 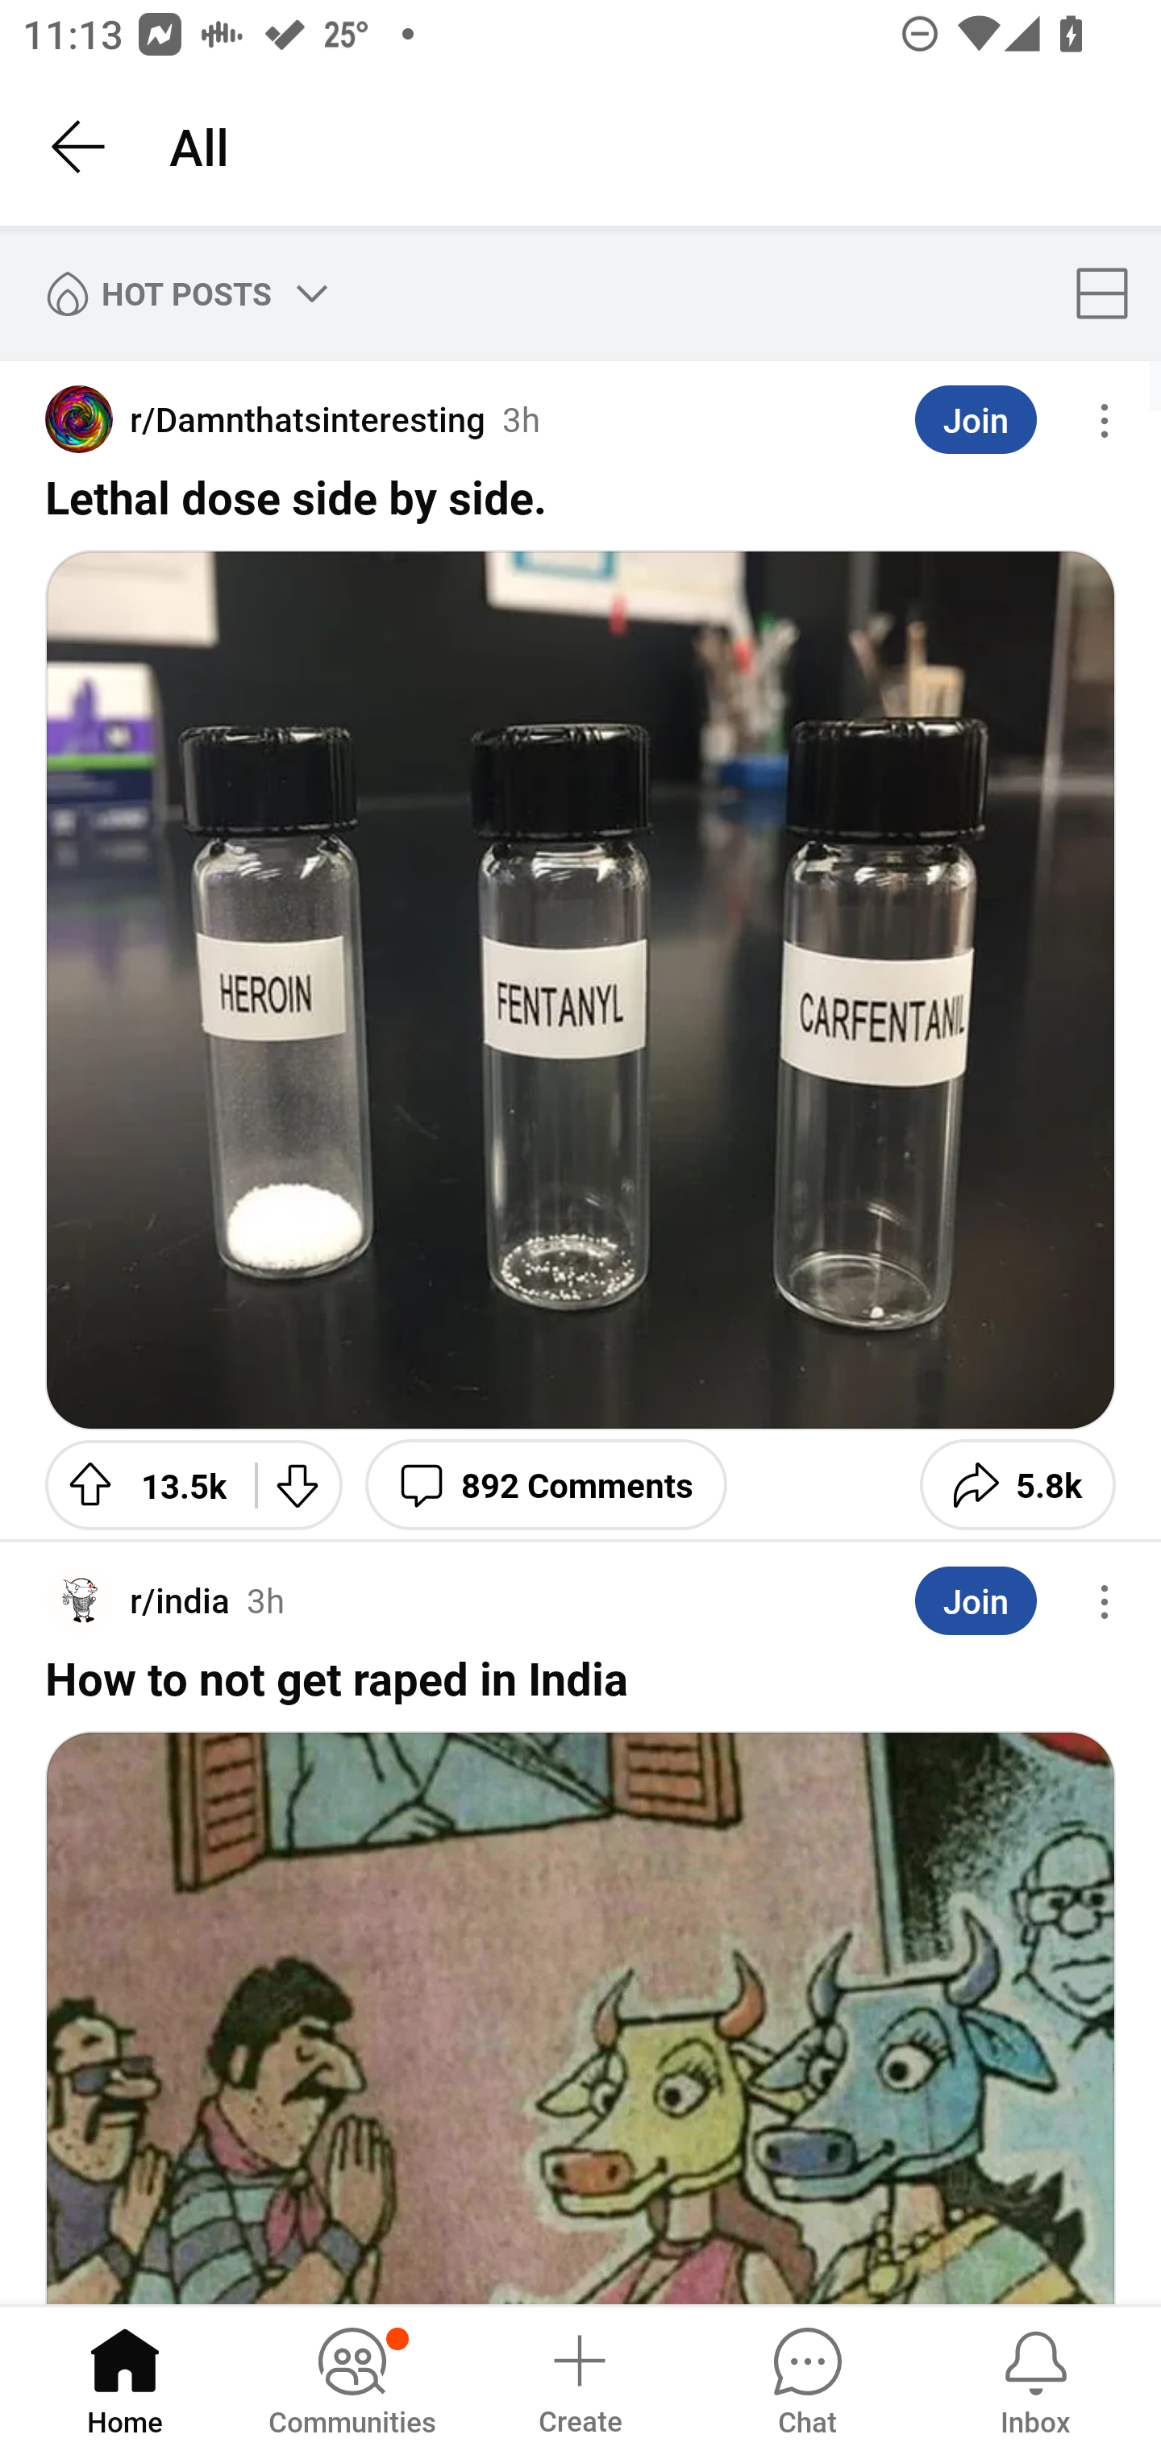 I want to click on Create a post Create, so click(x=579, y=2377).